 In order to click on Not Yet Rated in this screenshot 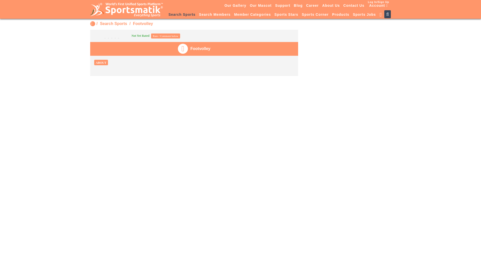, I will do `click(122, 35)`.